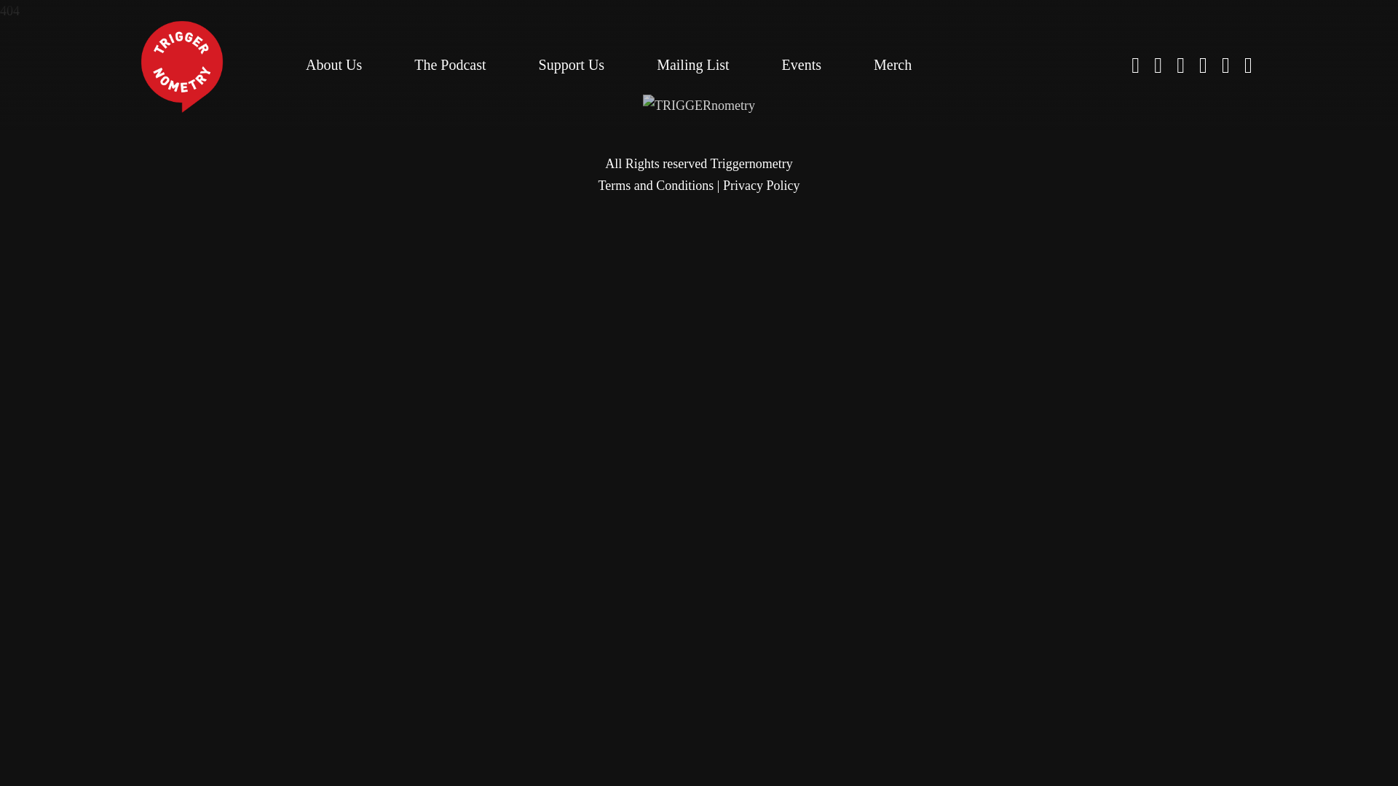  Describe the element at coordinates (449, 64) in the screenshot. I see `The Podcast` at that location.